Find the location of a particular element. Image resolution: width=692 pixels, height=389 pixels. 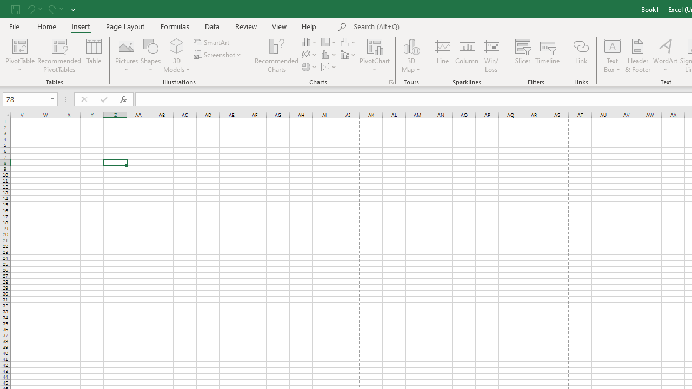

Text Box is located at coordinates (613, 55).